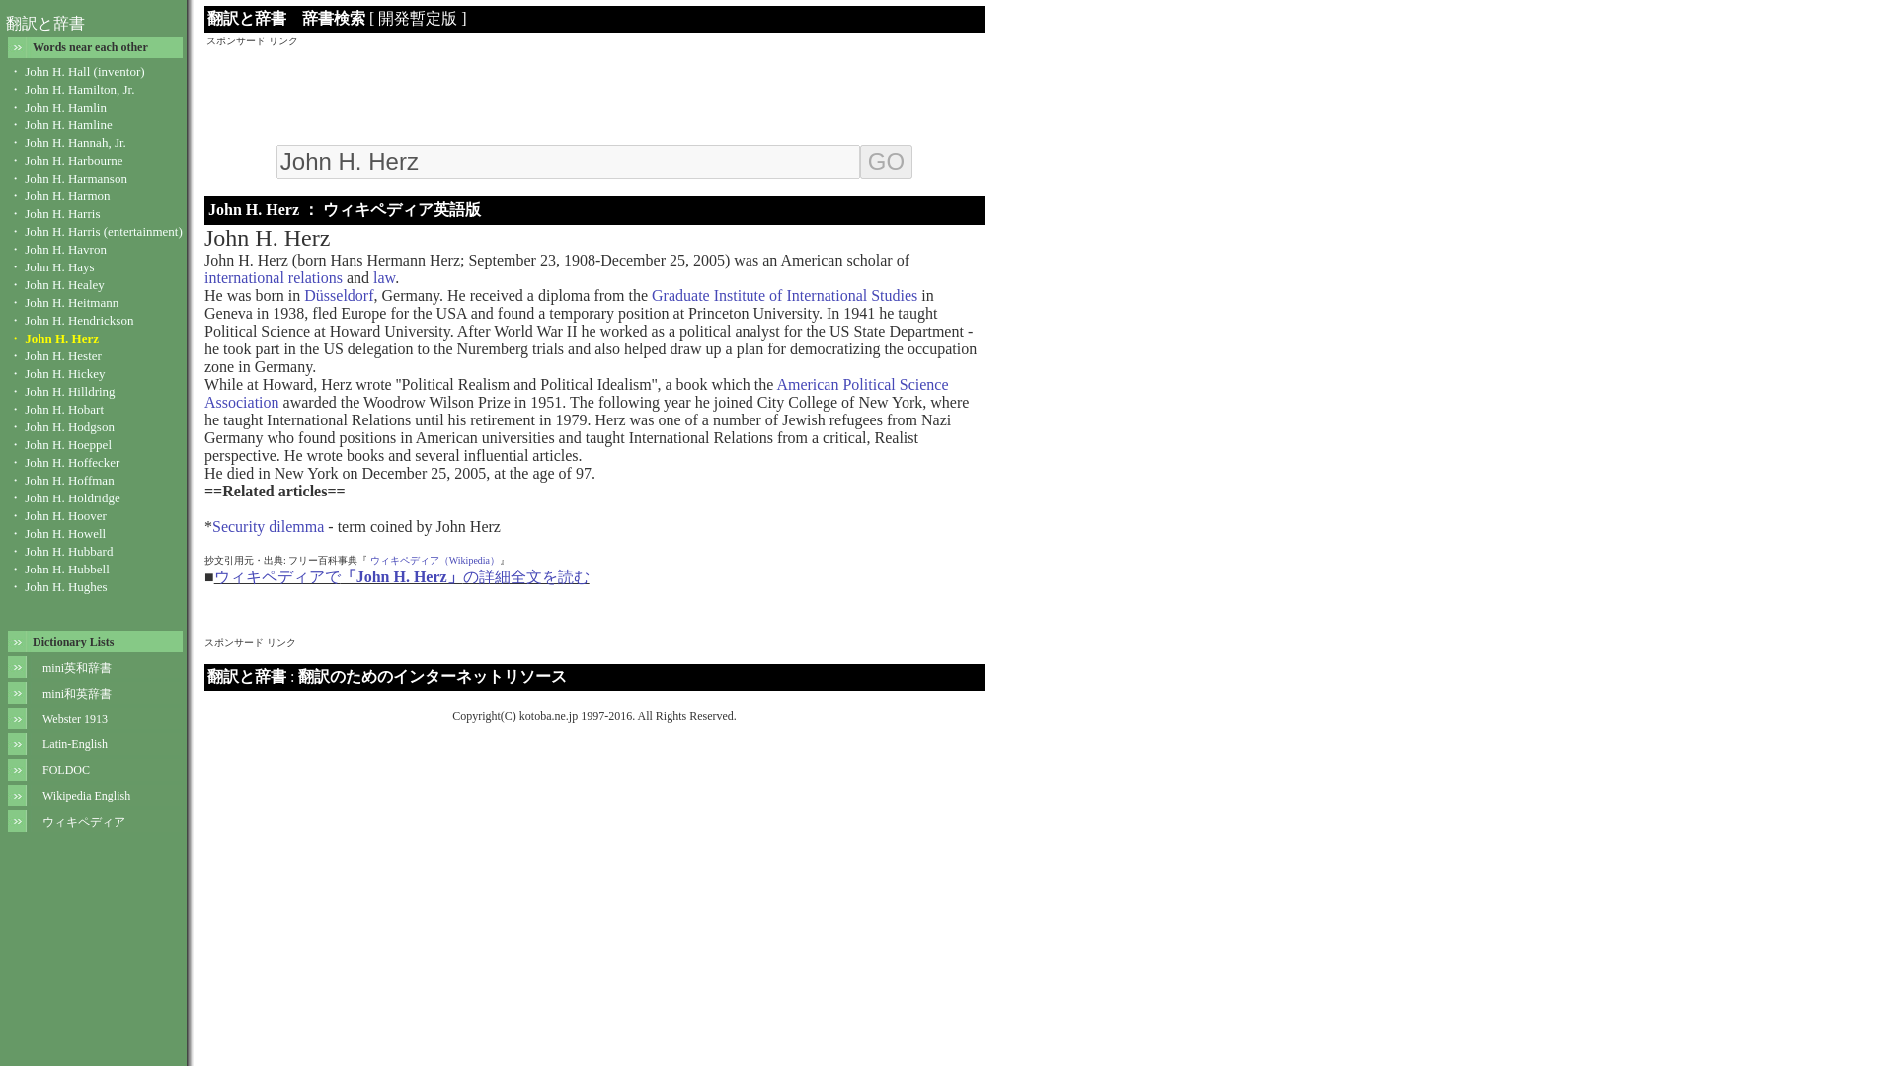  Describe the element at coordinates (75, 719) in the screenshot. I see `Webster 1913` at that location.